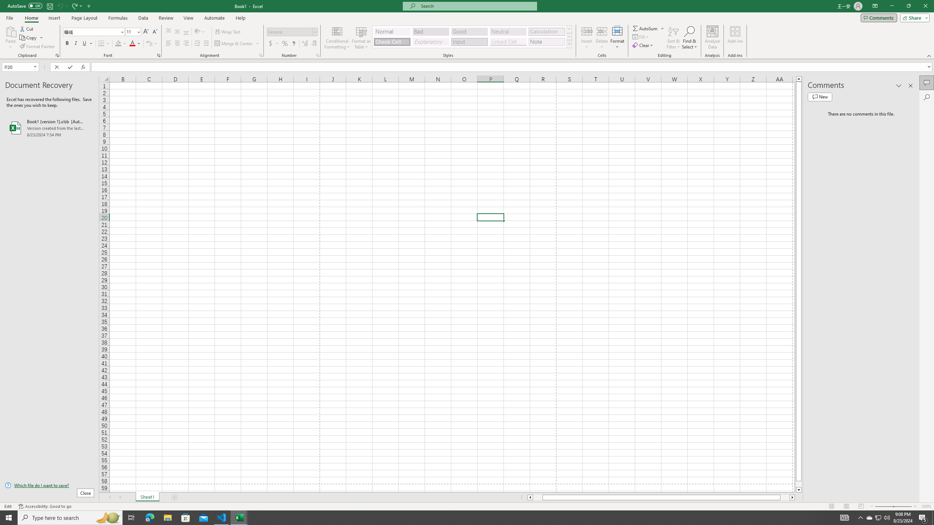 This screenshot has height=525, width=934. Describe the element at coordinates (587, 31) in the screenshot. I see `Insert Cells` at that location.